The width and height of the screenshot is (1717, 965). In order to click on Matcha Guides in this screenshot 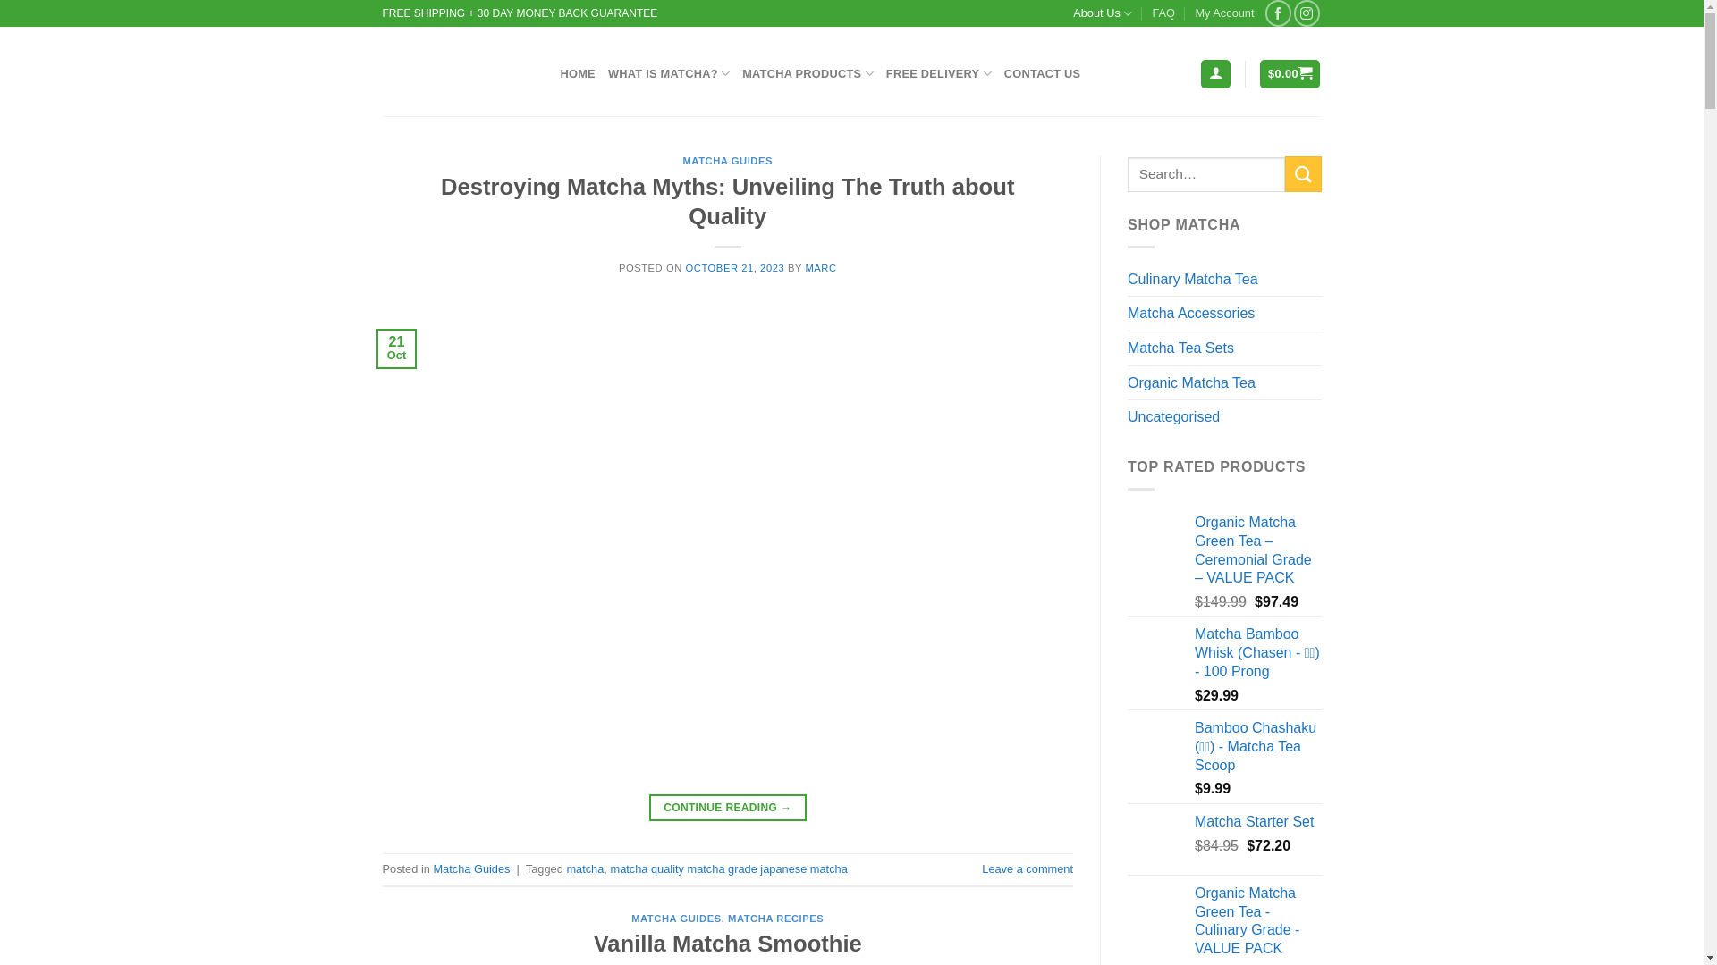, I will do `click(471, 868)`.